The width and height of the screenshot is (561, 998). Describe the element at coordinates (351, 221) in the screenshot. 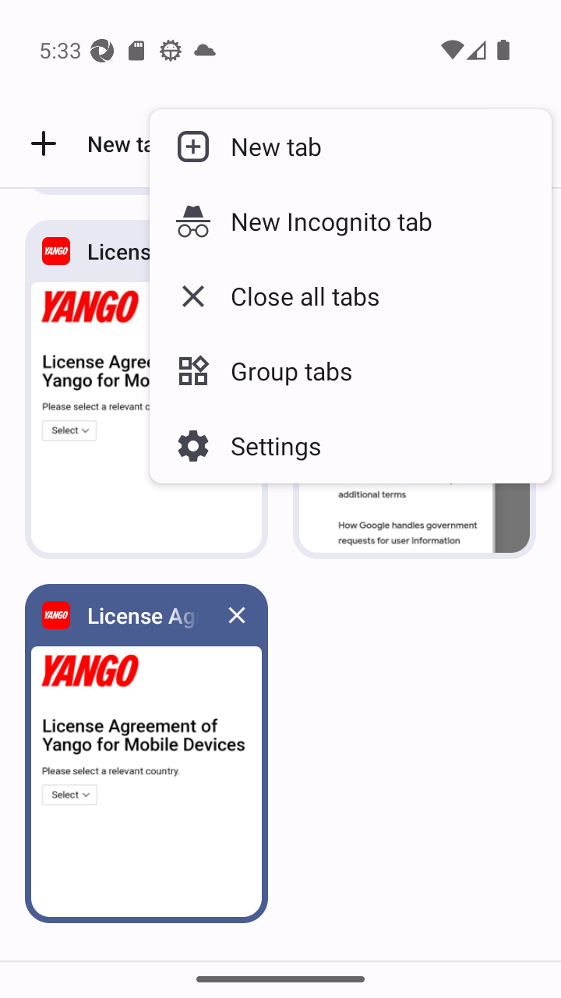

I see `New Incognito tab` at that location.